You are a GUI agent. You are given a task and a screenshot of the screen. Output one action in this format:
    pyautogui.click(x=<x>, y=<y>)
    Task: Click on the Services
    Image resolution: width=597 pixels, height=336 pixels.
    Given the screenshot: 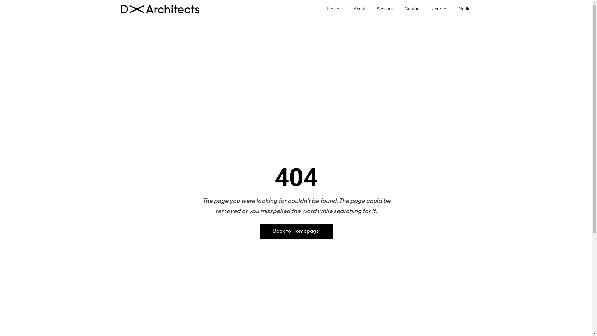 What is the action you would take?
    pyautogui.click(x=385, y=9)
    